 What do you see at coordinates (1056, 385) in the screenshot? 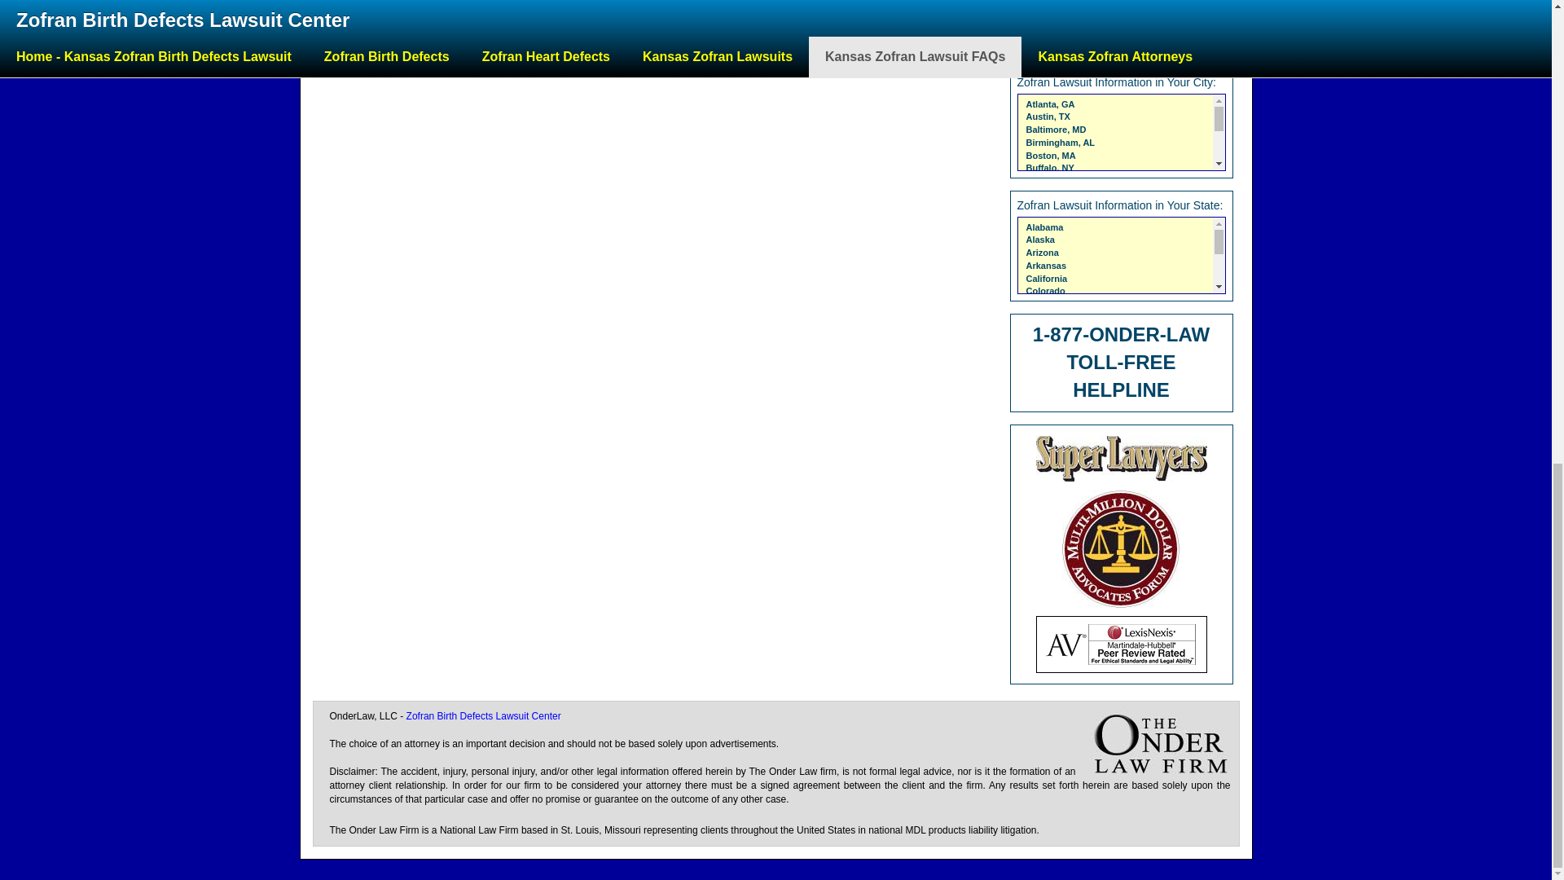
I see `Louisville, KY` at bounding box center [1056, 385].